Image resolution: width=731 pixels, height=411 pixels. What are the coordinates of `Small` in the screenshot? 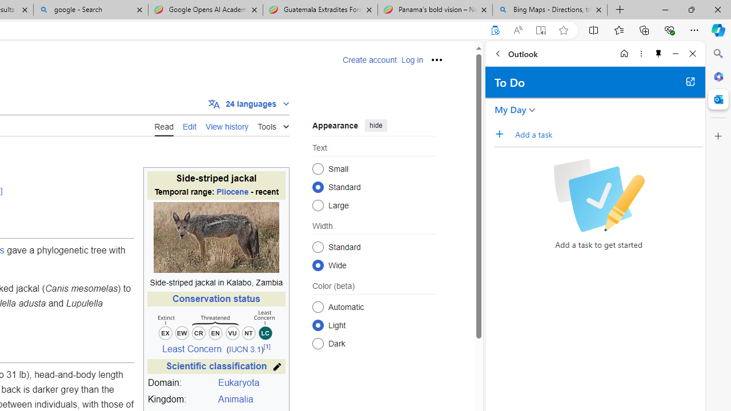 It's located at (318, 169).